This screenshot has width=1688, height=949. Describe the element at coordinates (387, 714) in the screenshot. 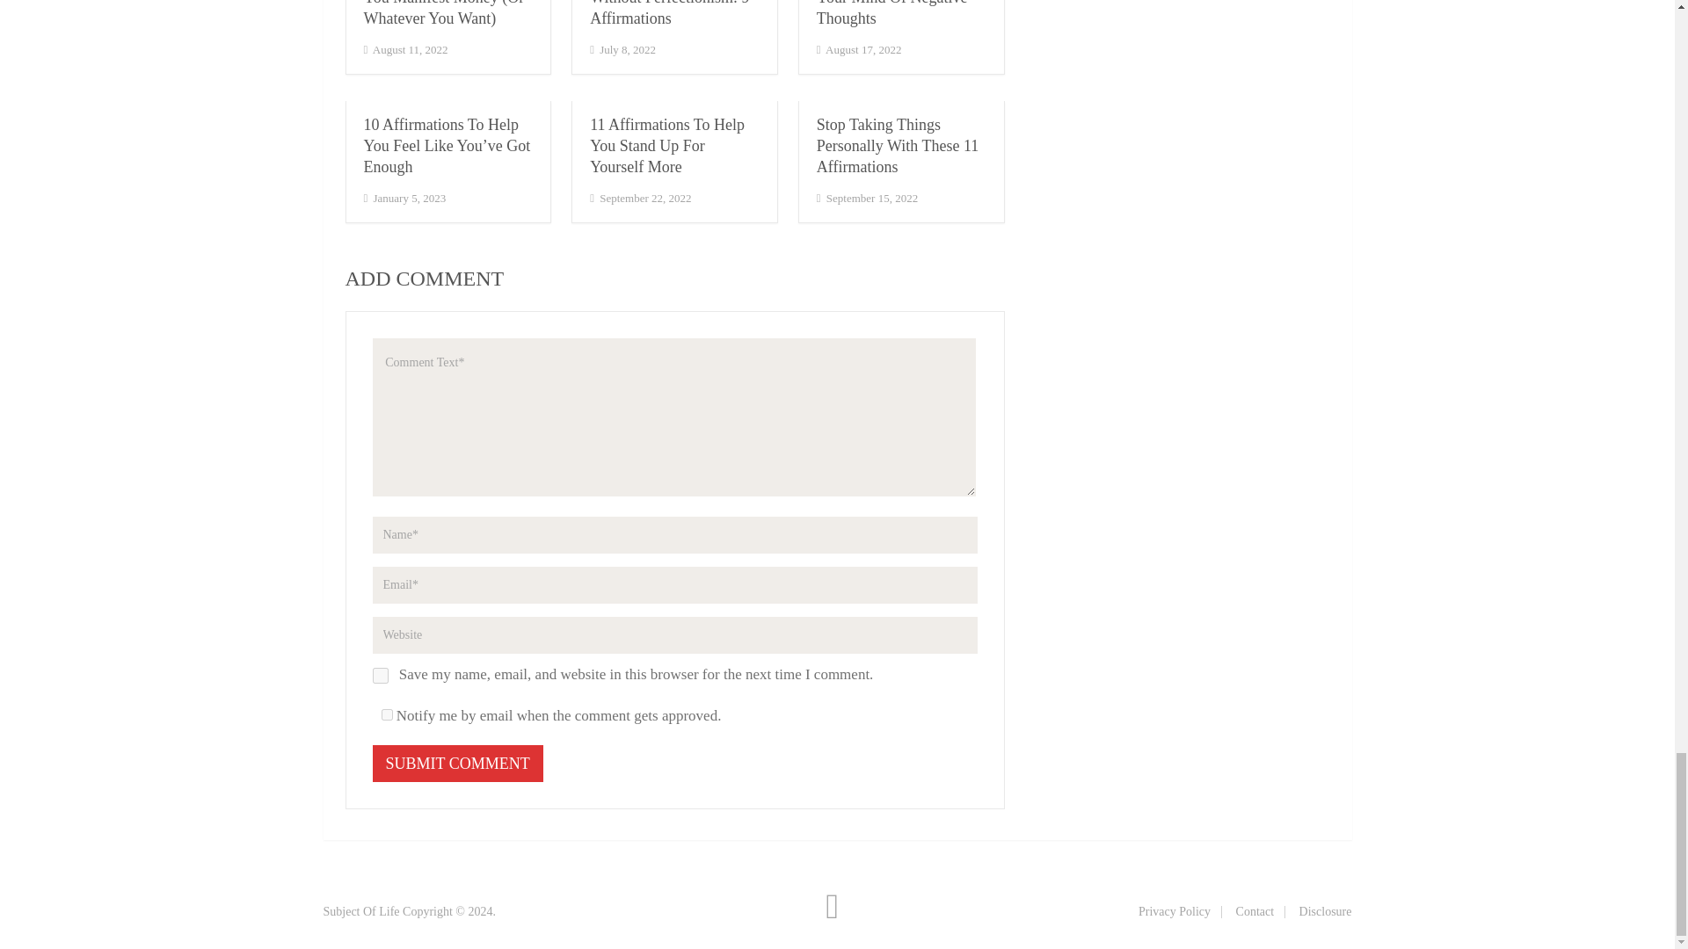

I see `1` at that location.